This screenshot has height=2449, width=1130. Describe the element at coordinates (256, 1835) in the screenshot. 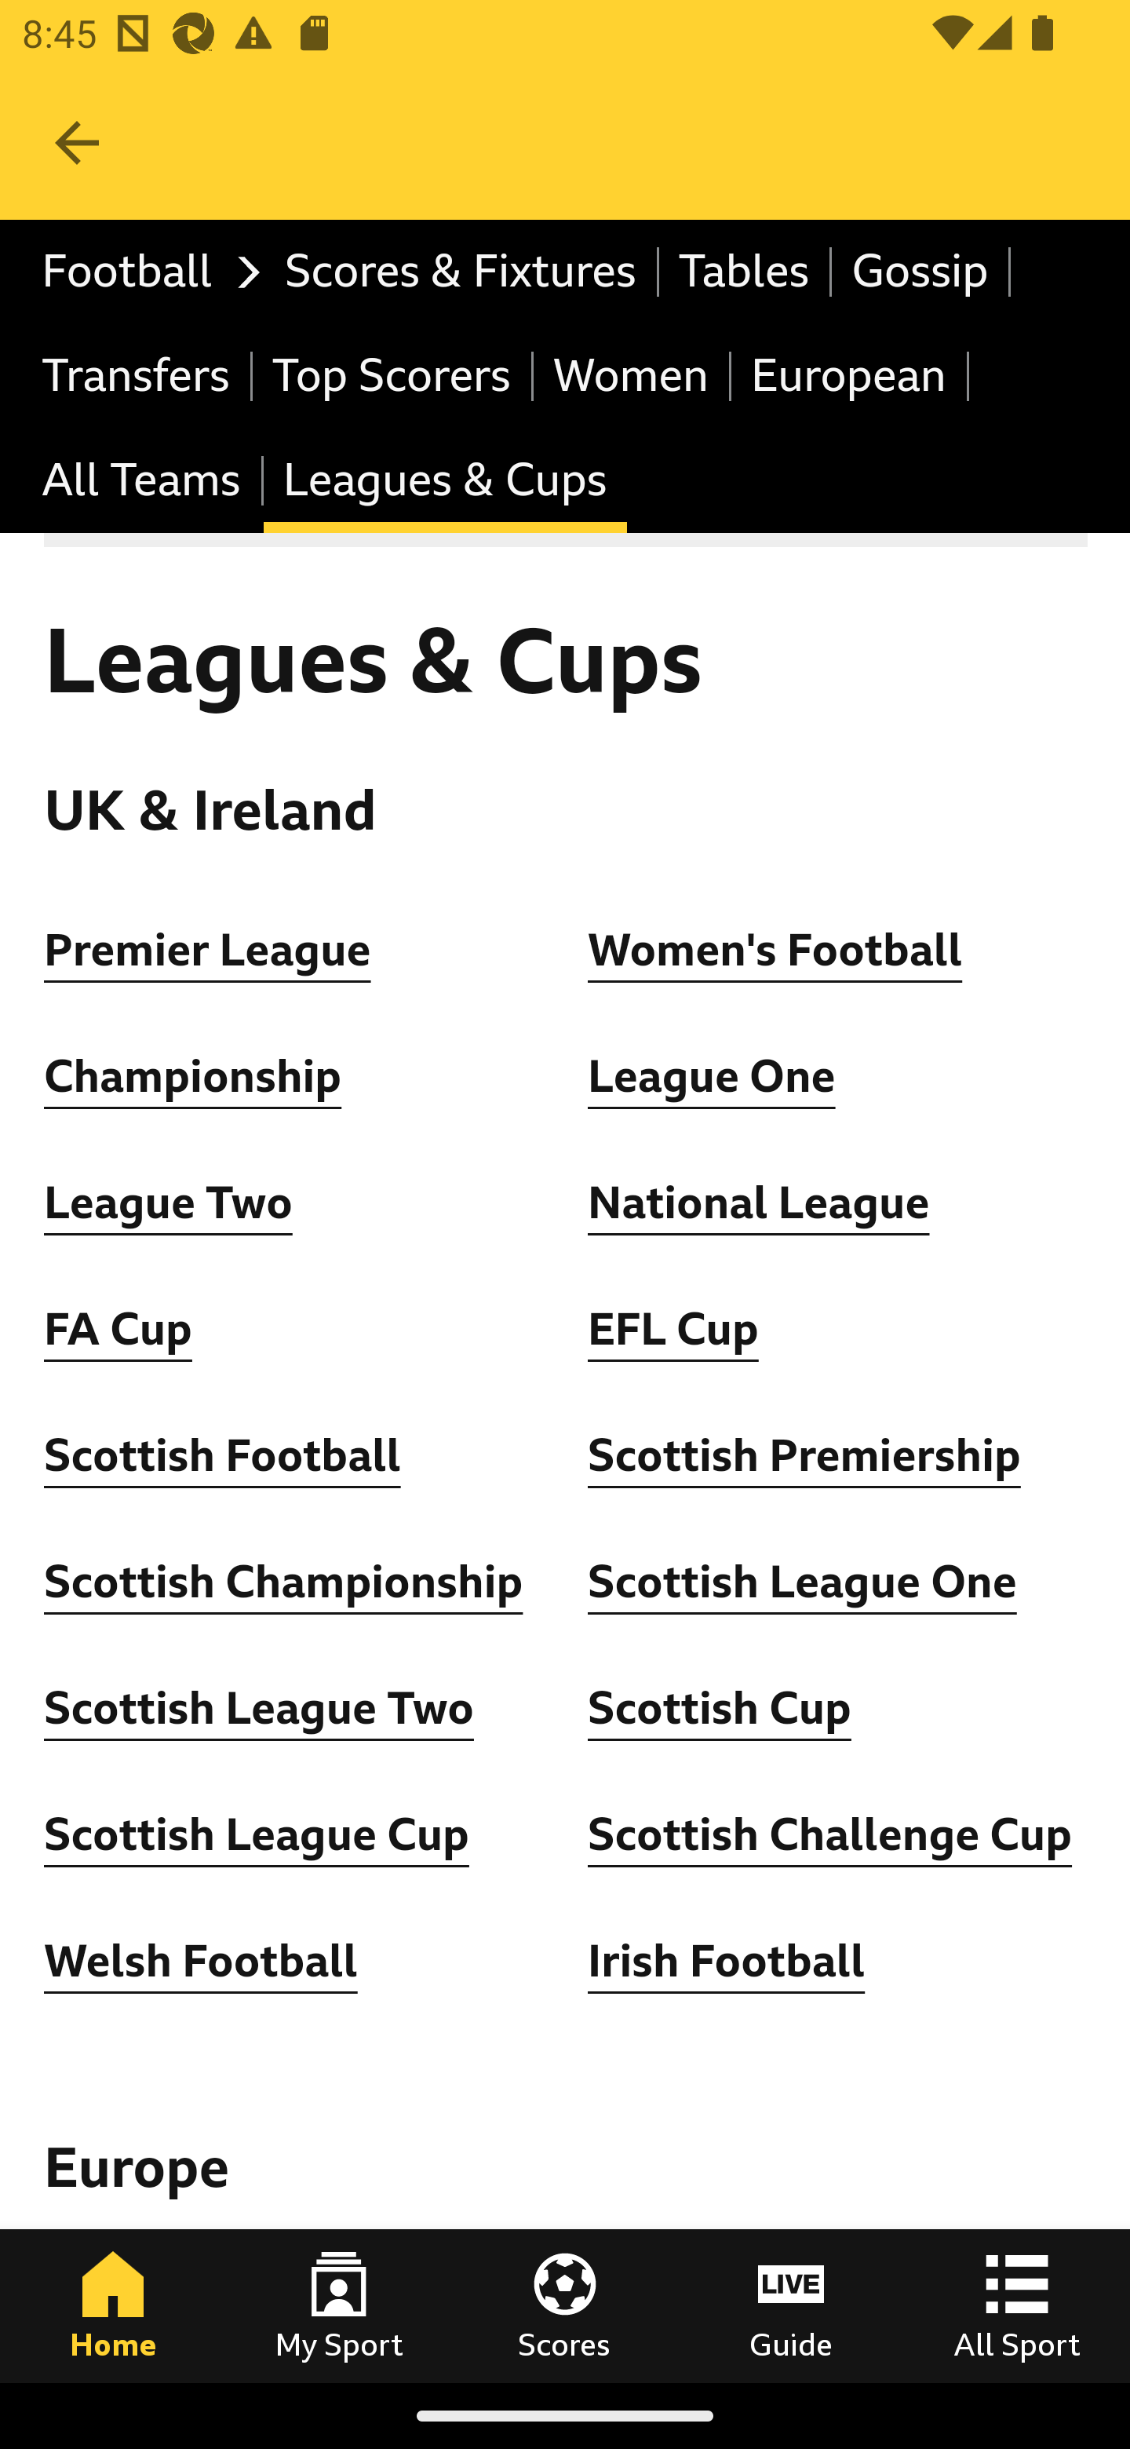

I see `Scottish League Cup` at that location.